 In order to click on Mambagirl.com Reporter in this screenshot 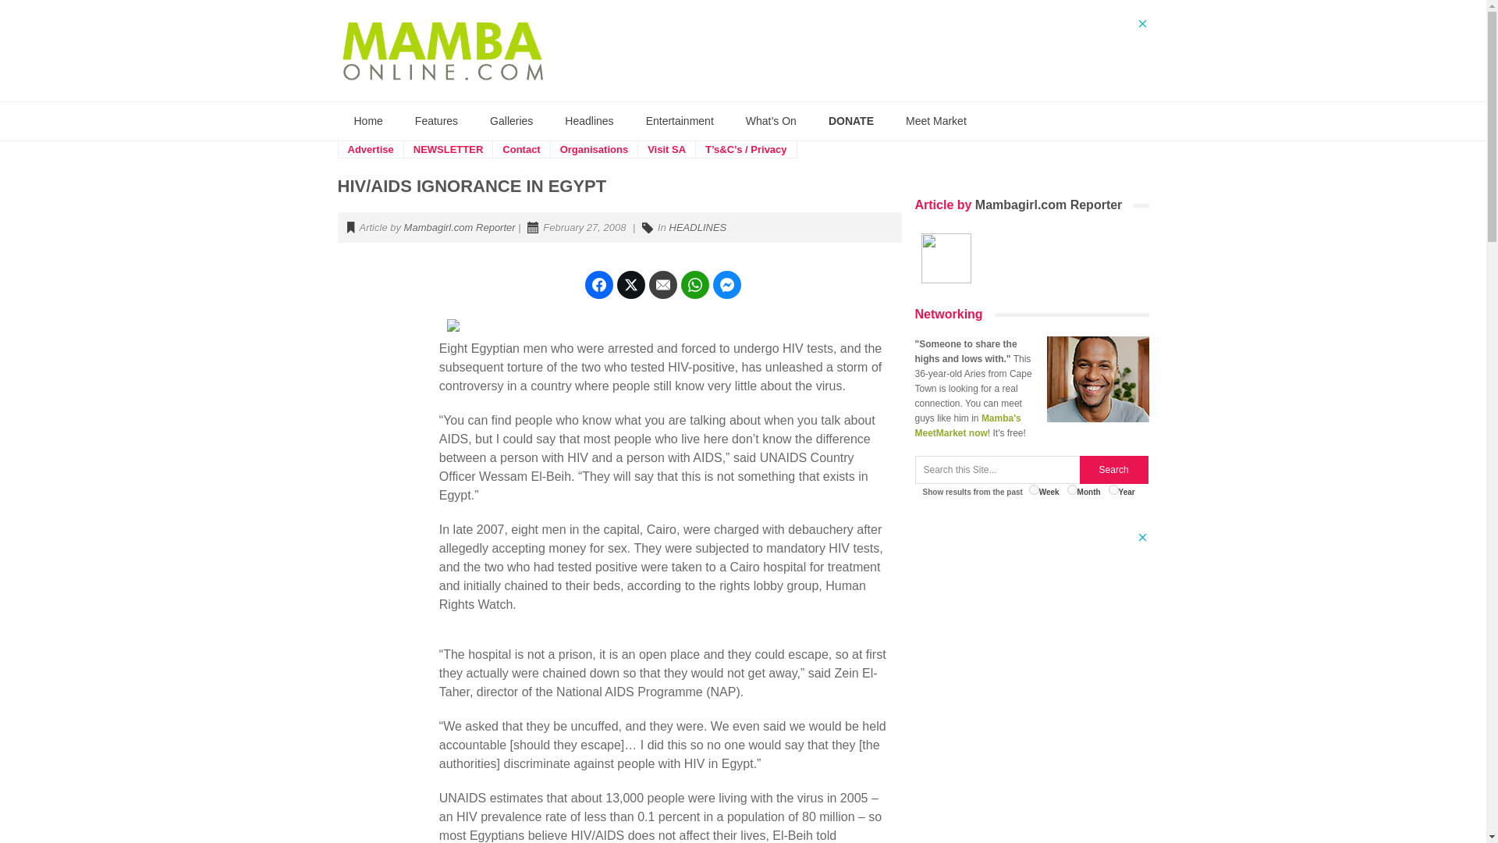, I will do `click(1049, 205)`.